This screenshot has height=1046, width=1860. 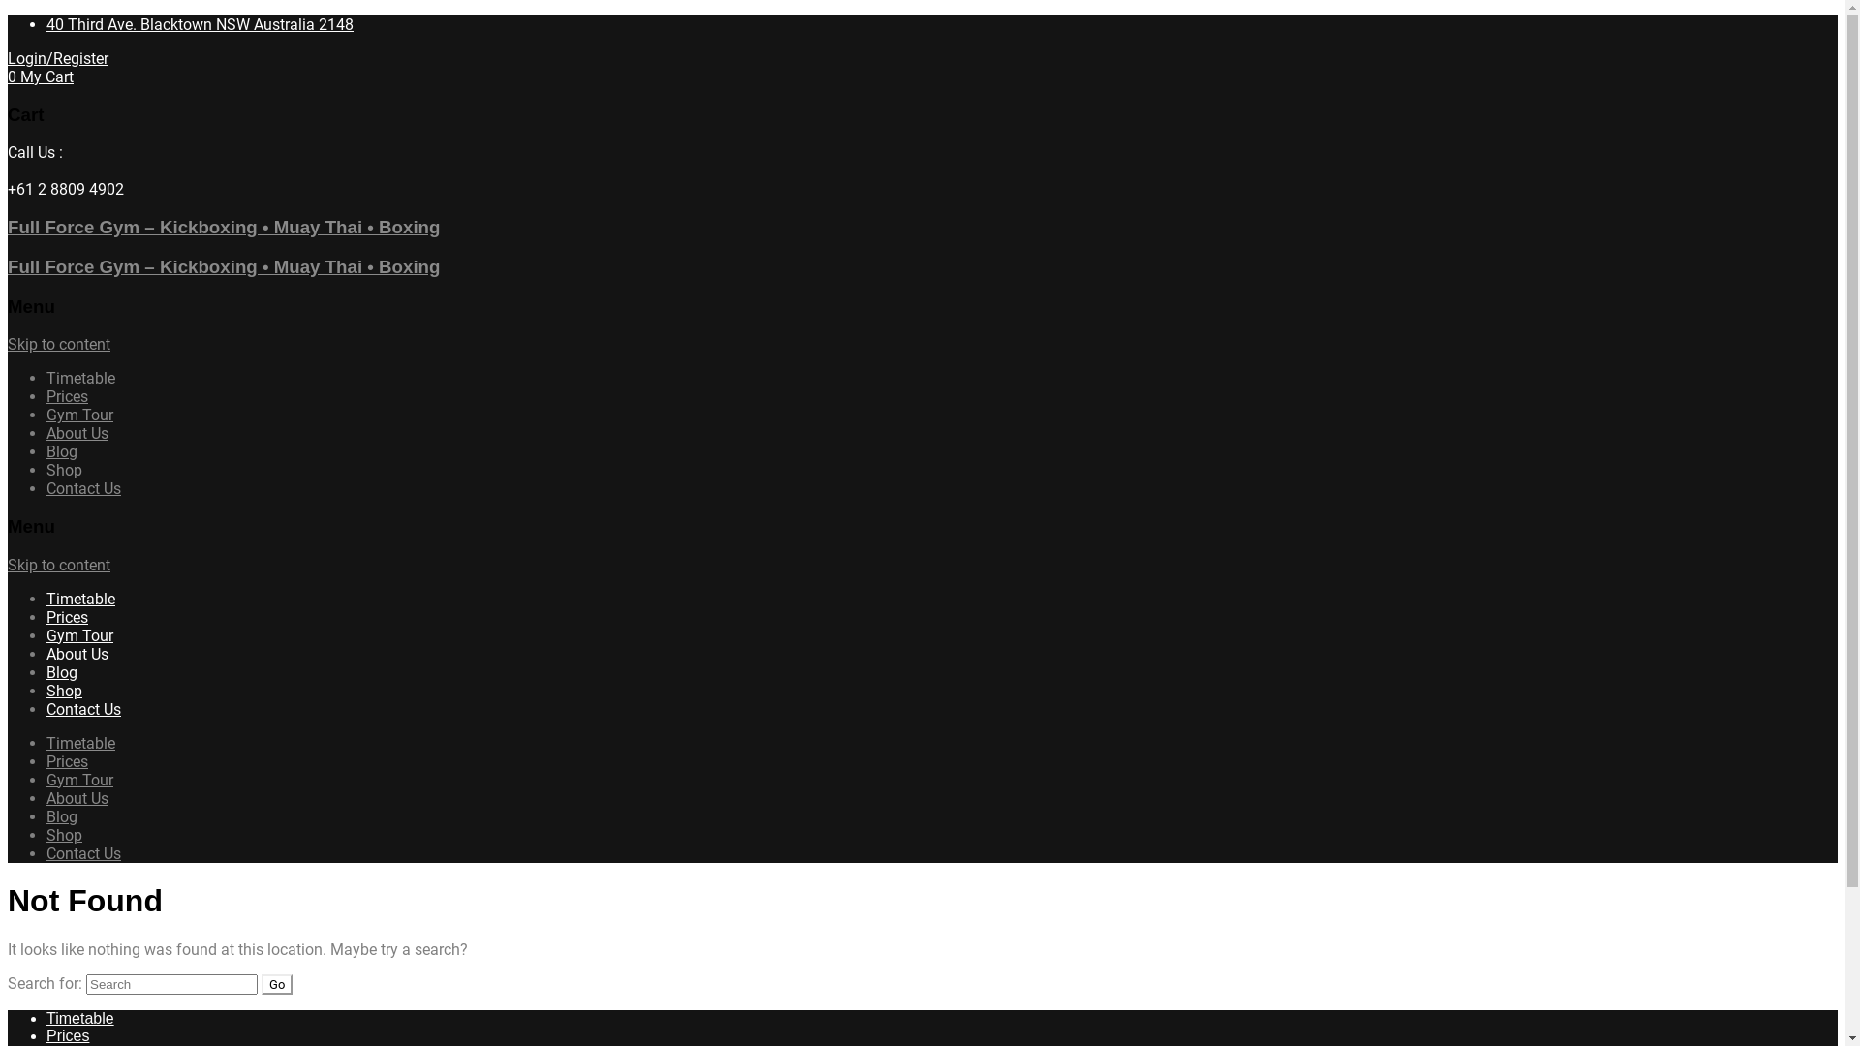 I want to click on About Us, so click(x=77, y=798).